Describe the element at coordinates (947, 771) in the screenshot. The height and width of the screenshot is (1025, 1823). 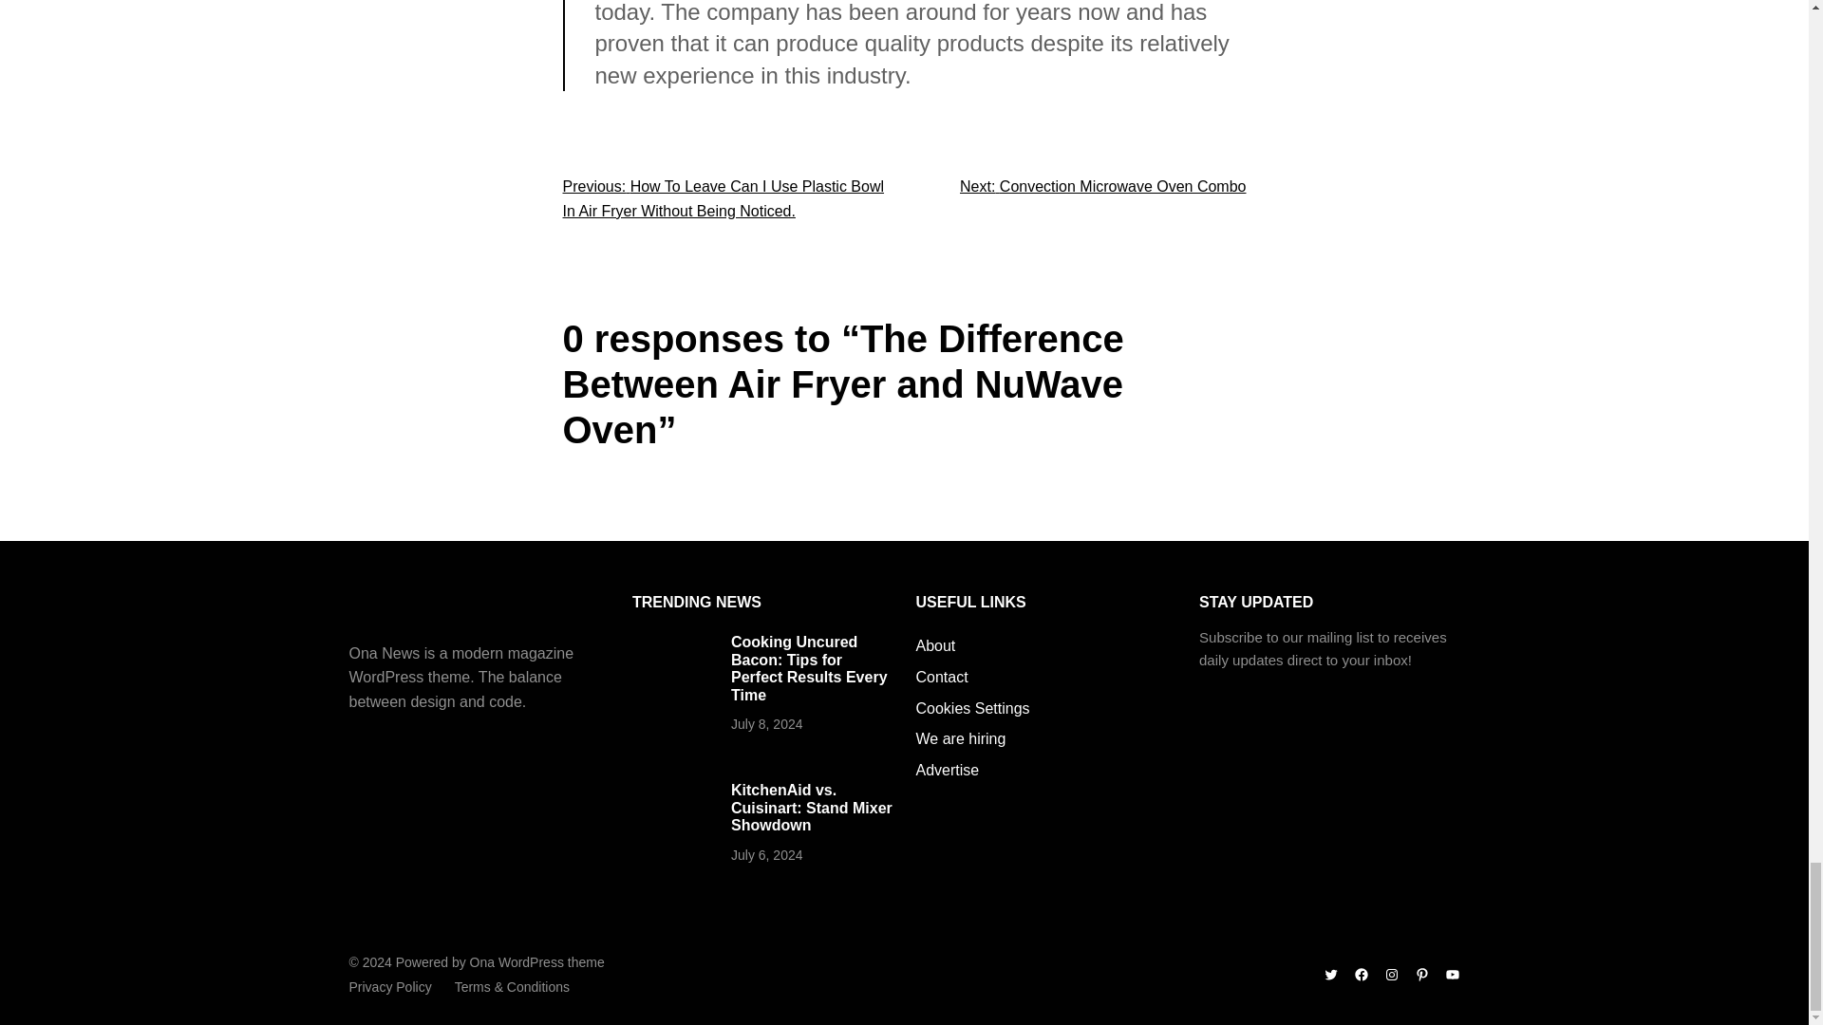
I see `Advertise` at that location.